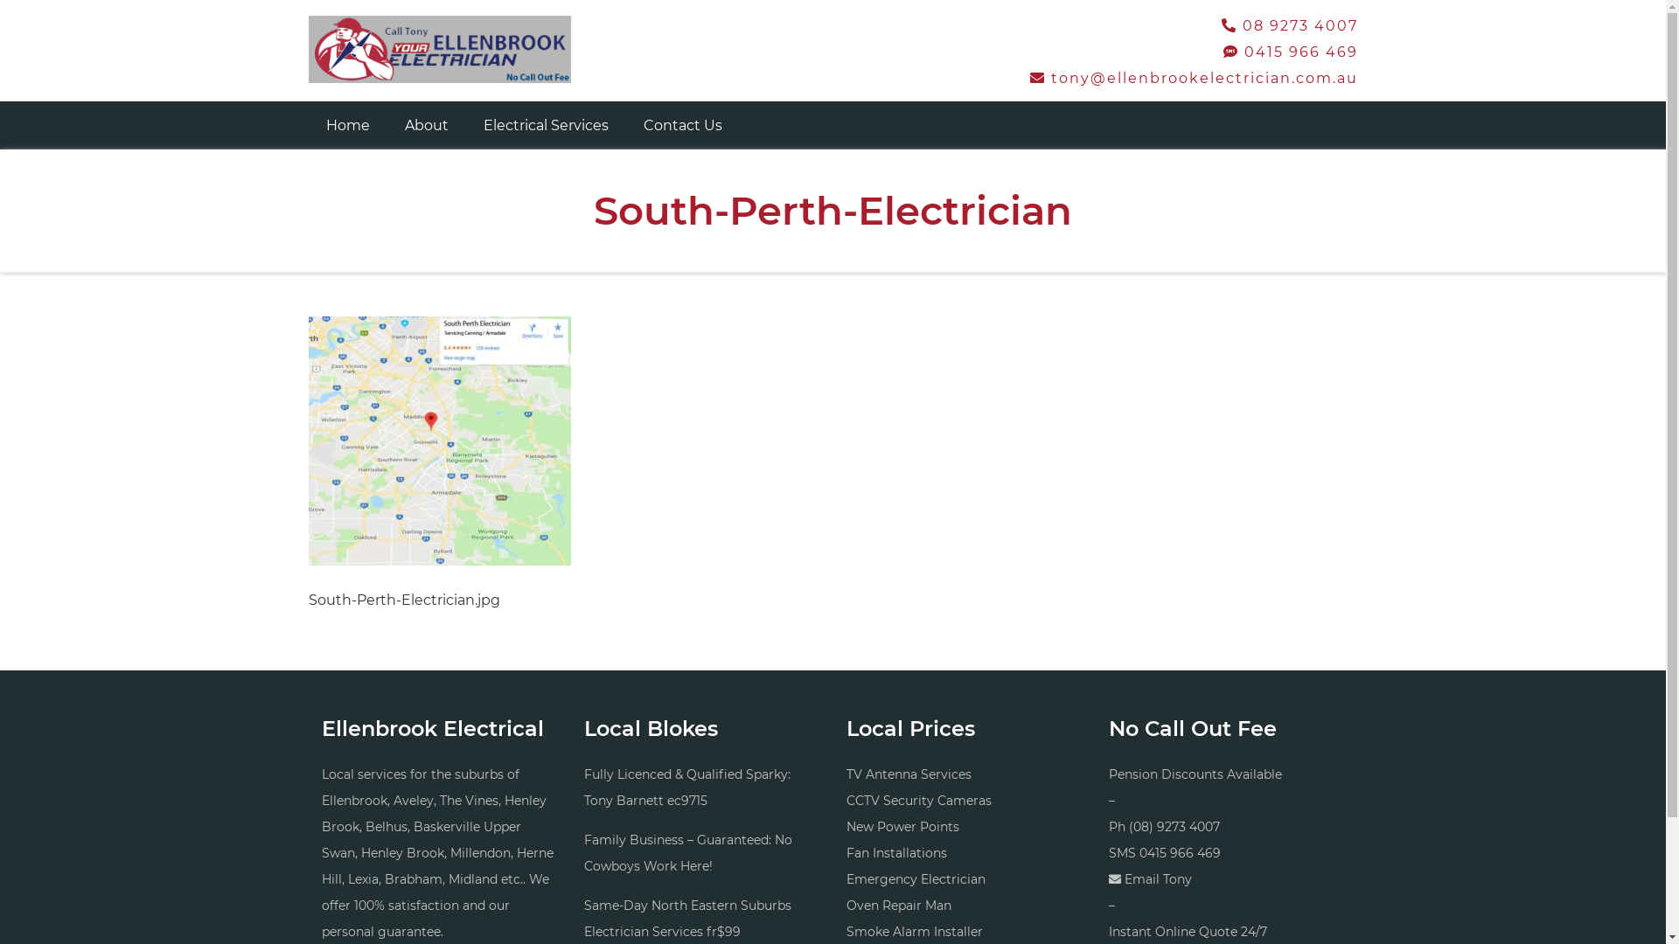 The width and height of the screenshot is (1679, 944). I want to click on tony@ellenbrookelectrician.com.au, so click(1195, 79).